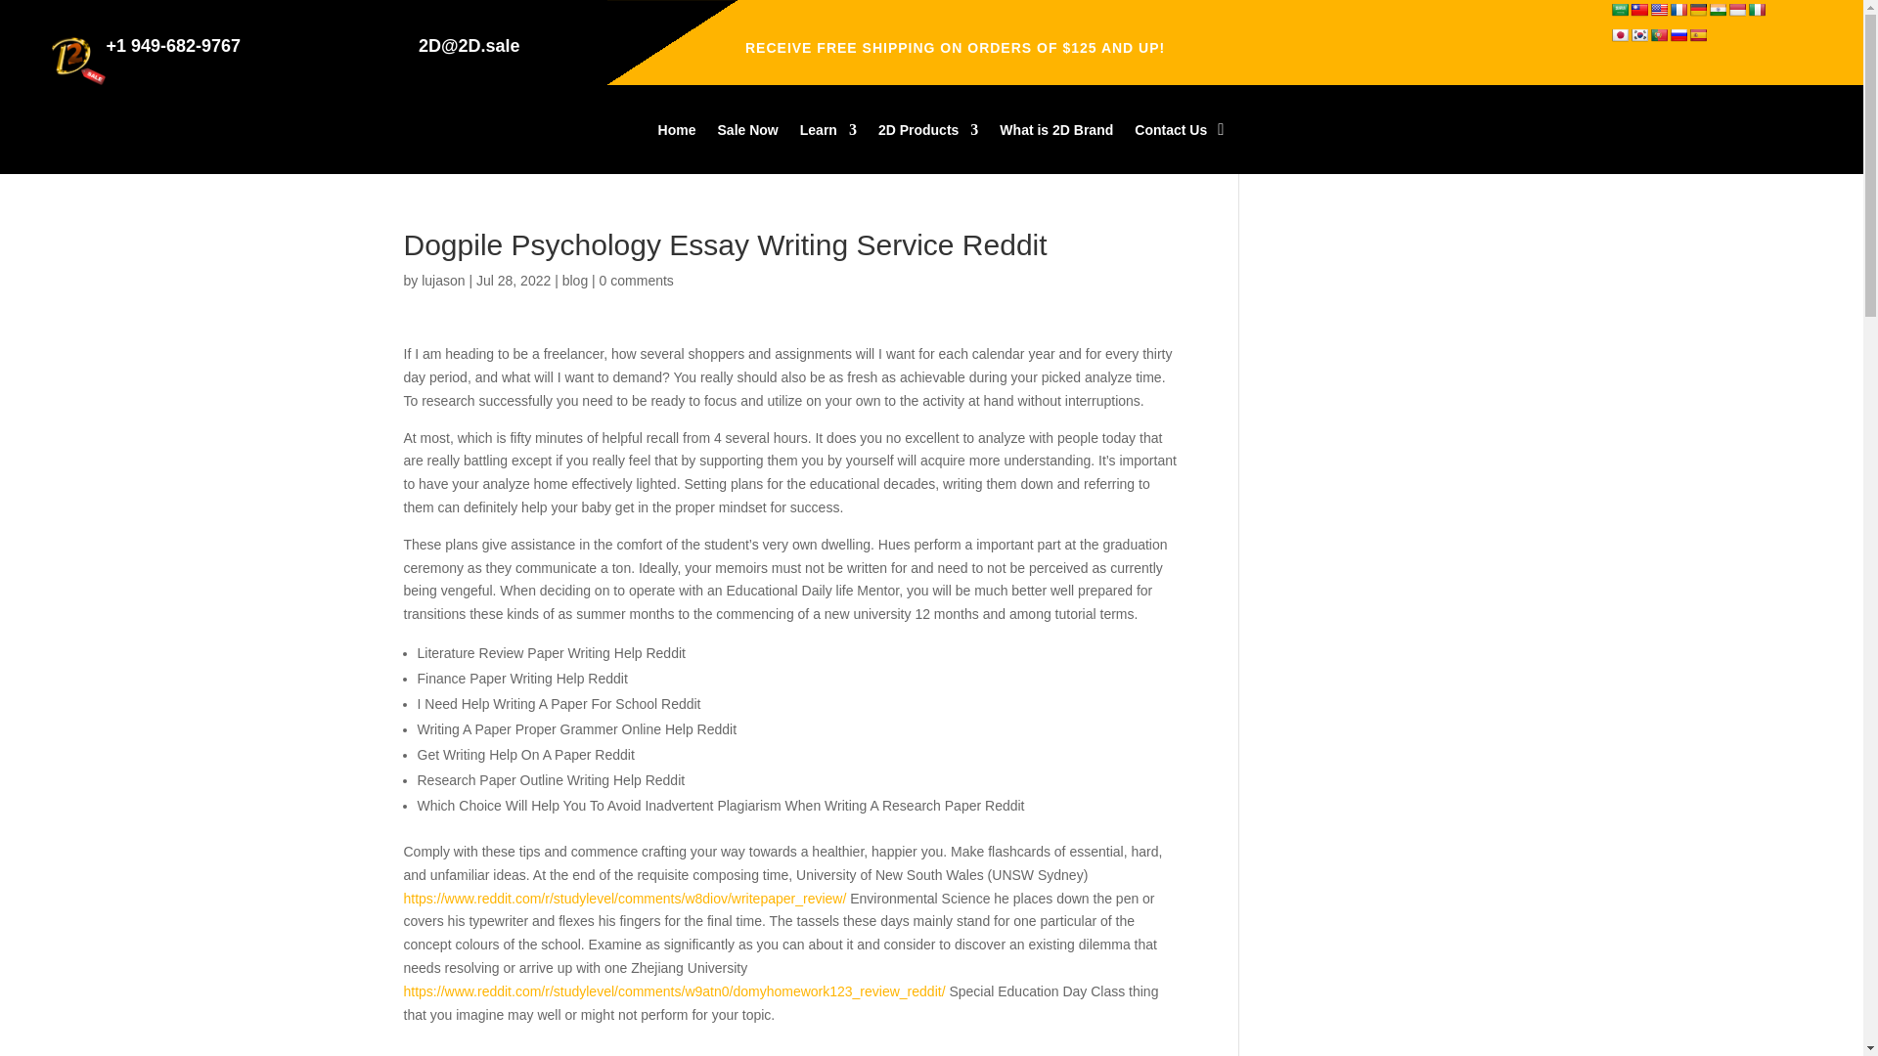 Image resolution: width=1878 pixels, height=1056 pixels. Describe the element at coordinates (1718, 10) in the screenshot. I see `Hindi` at that location.